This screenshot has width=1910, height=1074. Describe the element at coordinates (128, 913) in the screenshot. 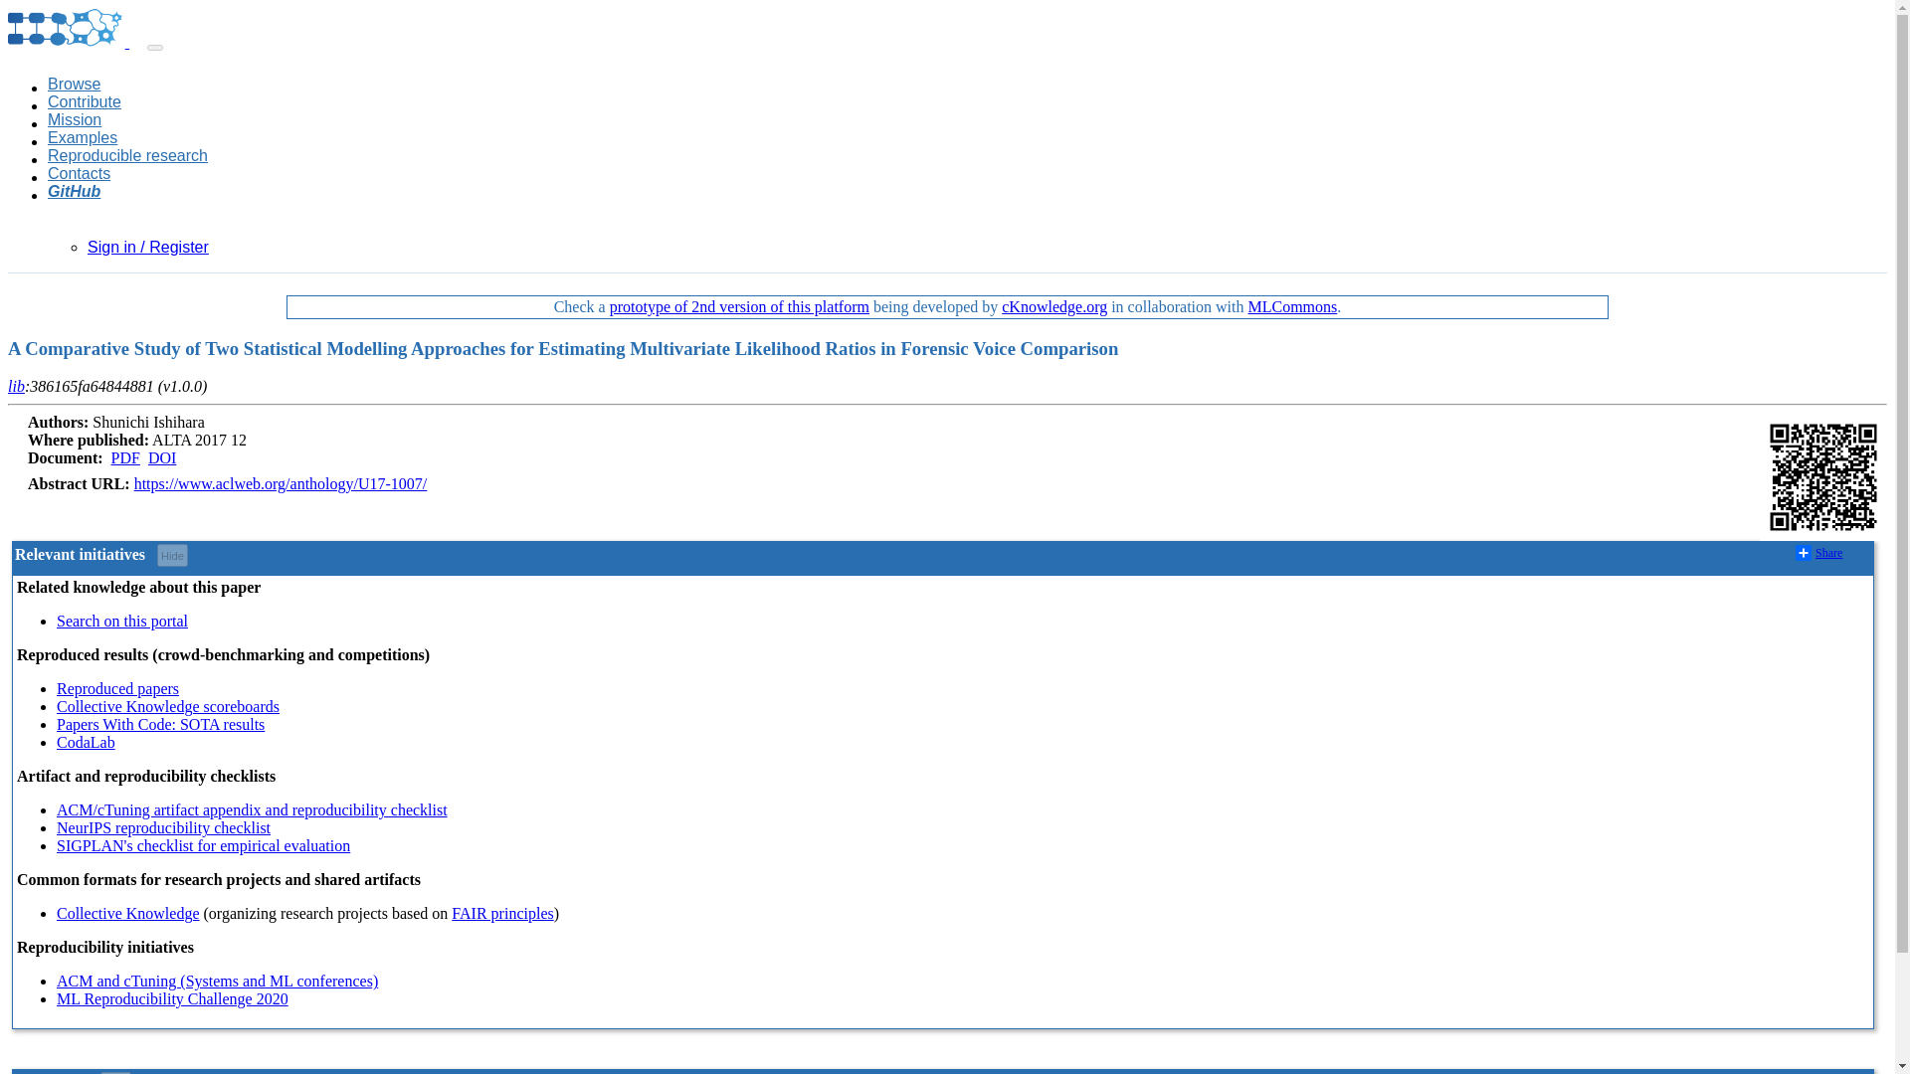

I see `Collective Knowledge` at that location.